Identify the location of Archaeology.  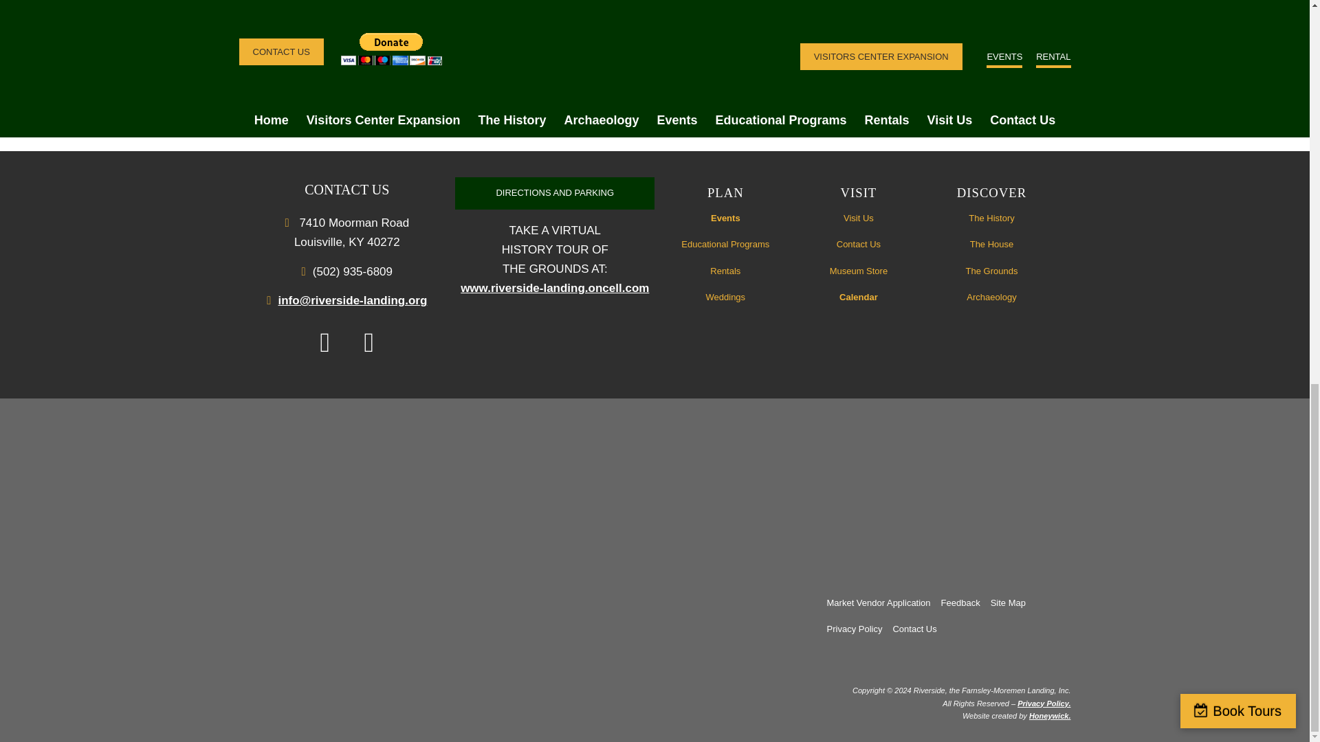
(320, 33).